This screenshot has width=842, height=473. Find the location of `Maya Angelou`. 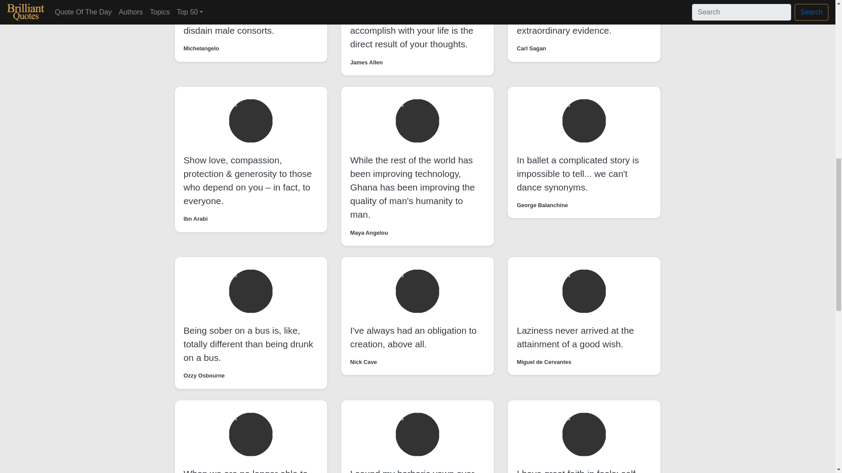

Maya Angelou is located at coordinates (368, 233).